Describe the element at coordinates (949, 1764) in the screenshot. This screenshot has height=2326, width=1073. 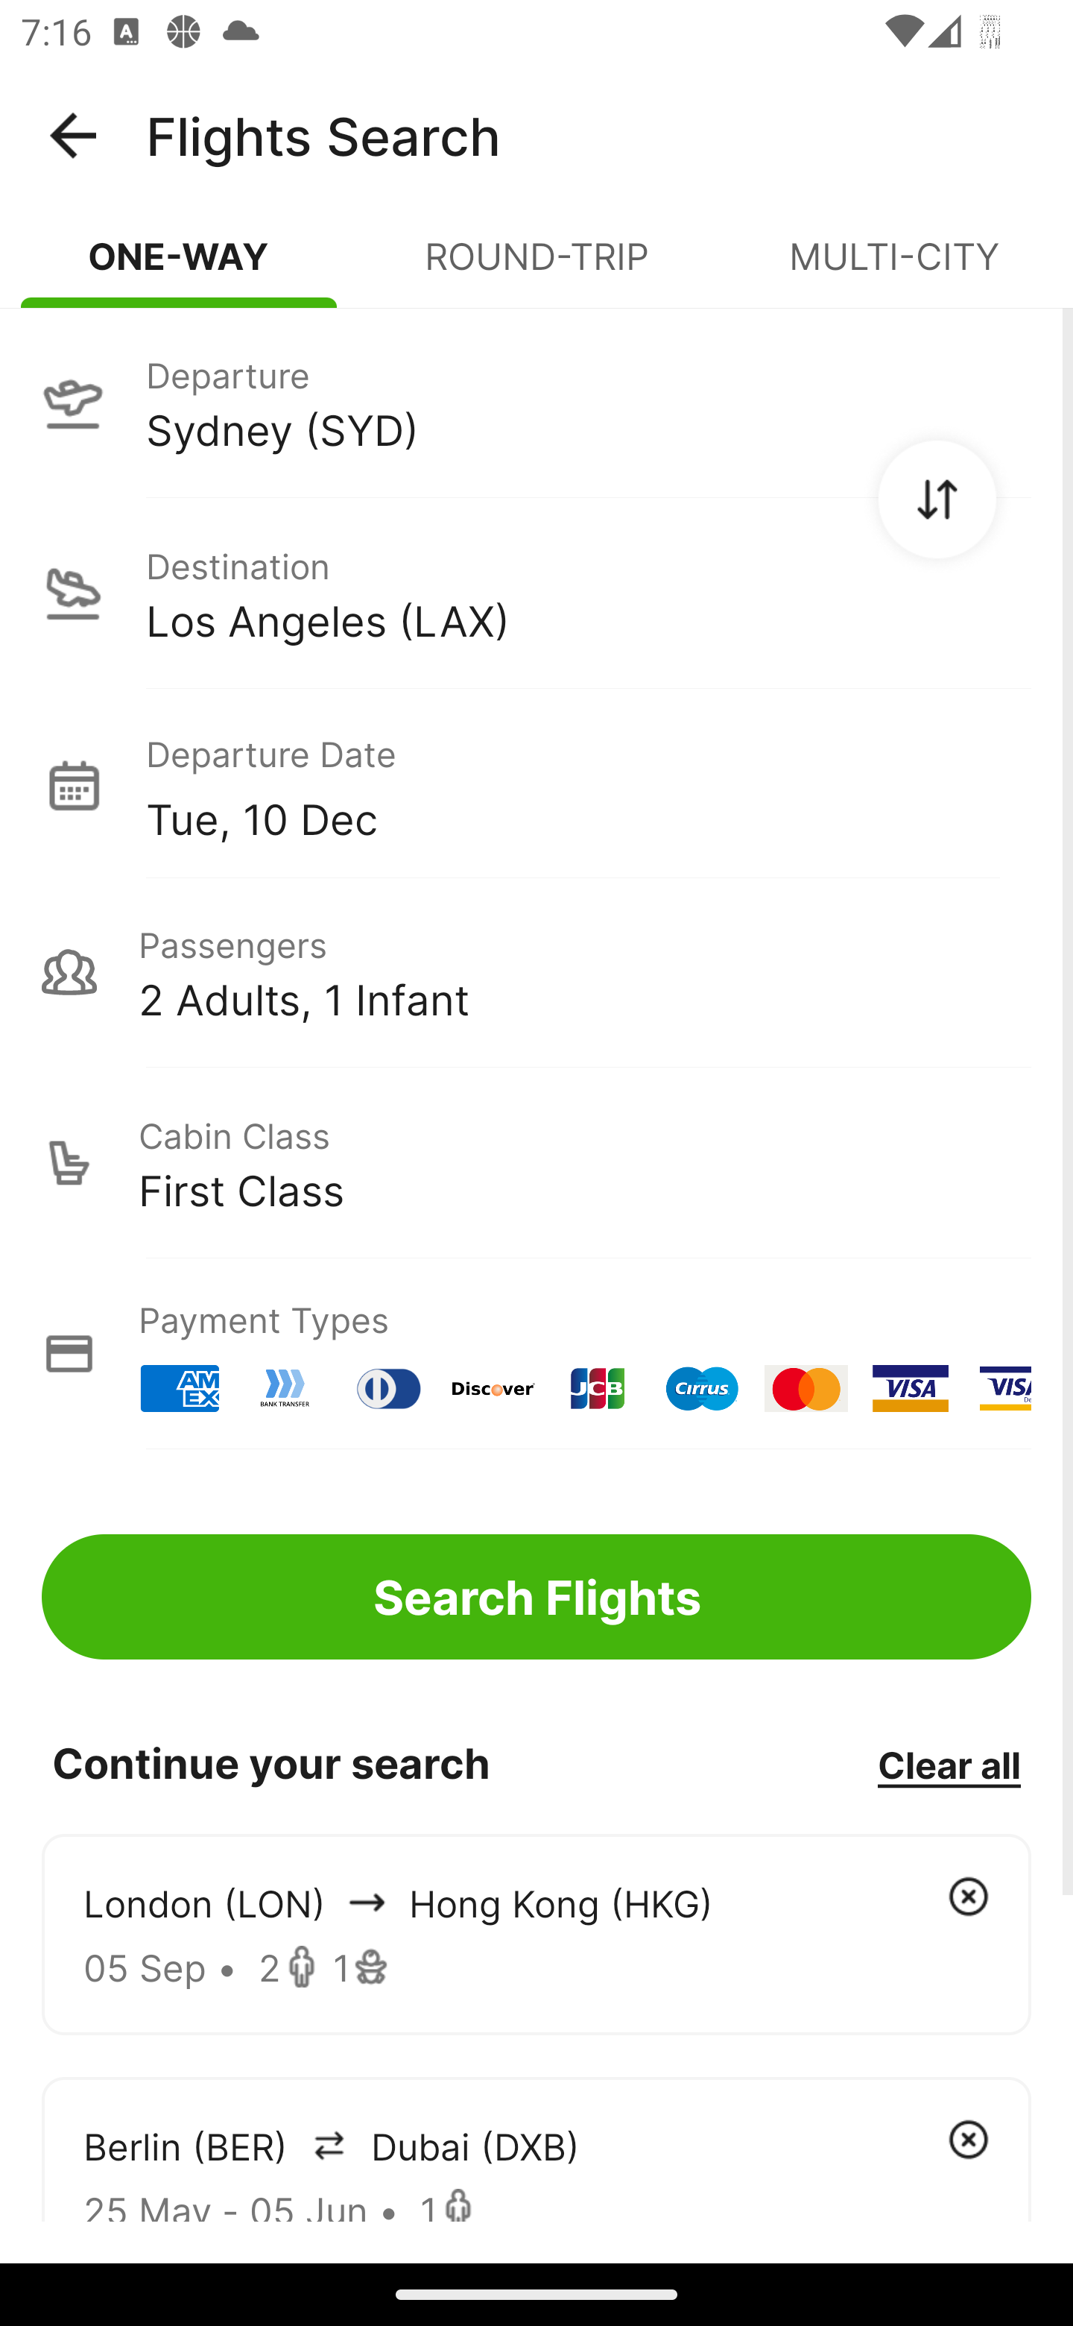
I see `Clear all` at that location.